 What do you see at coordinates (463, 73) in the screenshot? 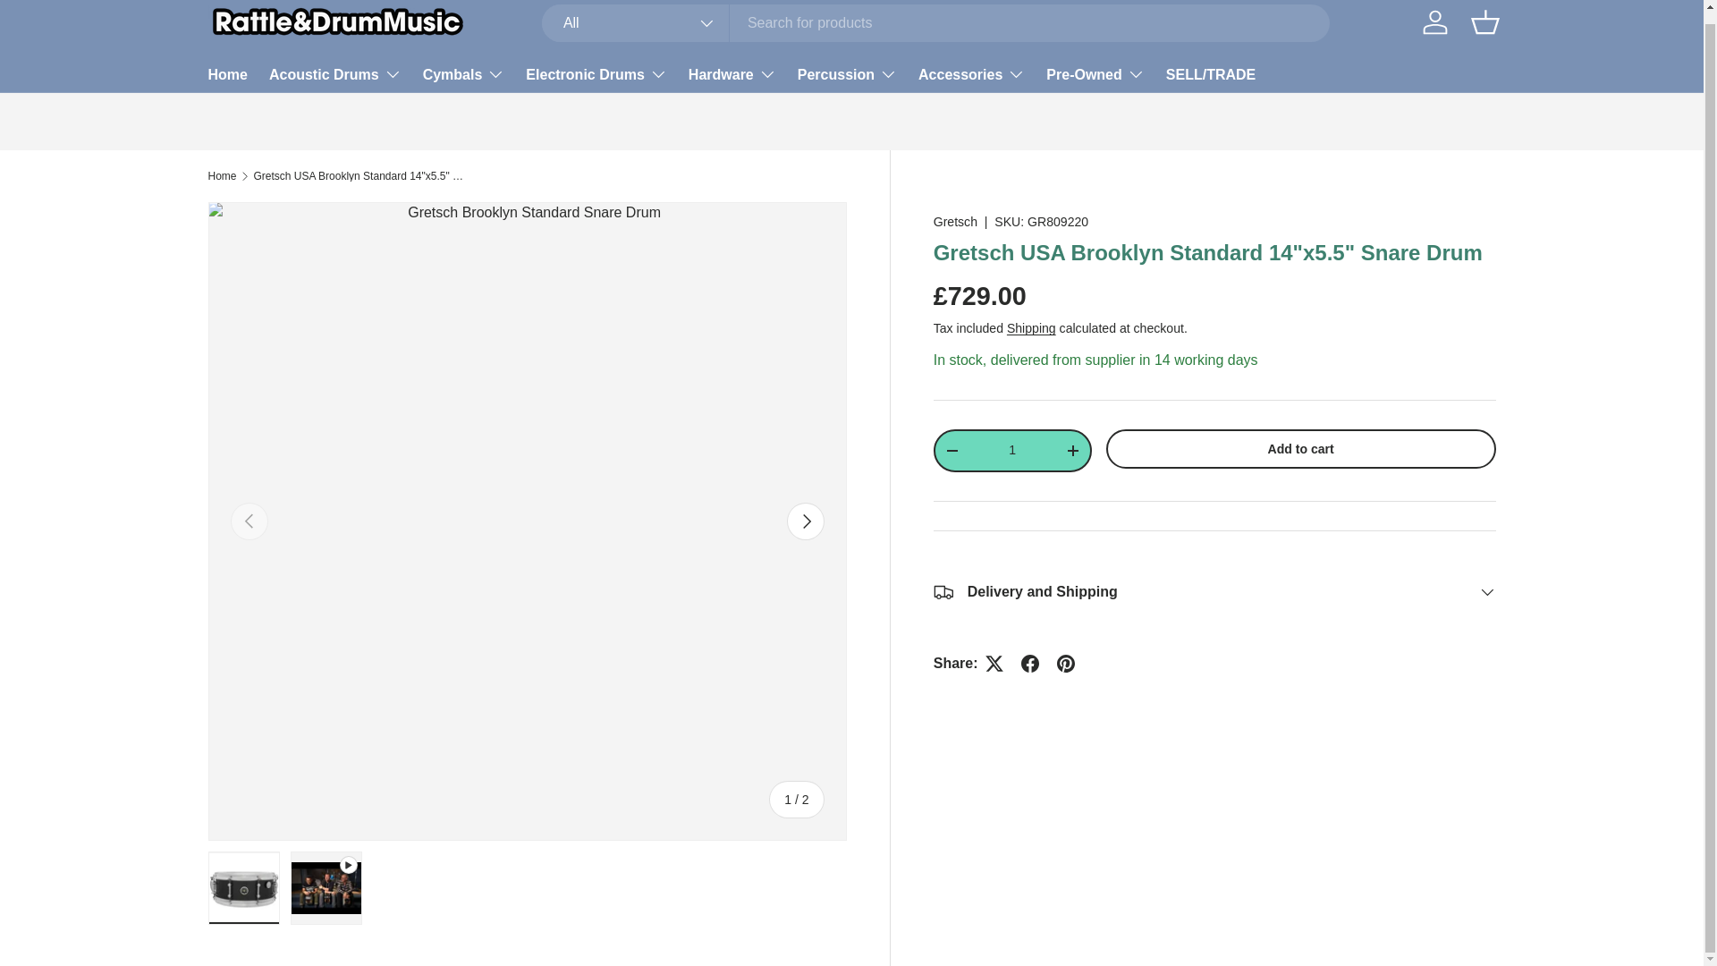
I see `Cymbals` at bounding box center [463, 73].